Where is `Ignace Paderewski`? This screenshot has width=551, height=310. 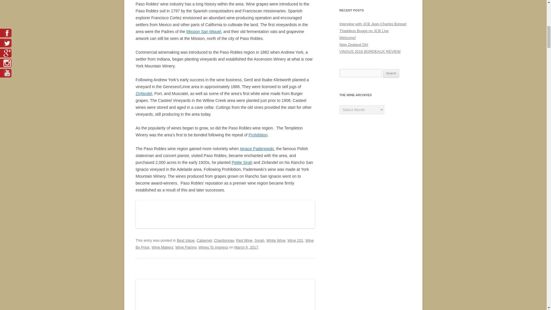 Ignace Paderewski is located at coordinates (257, 148).